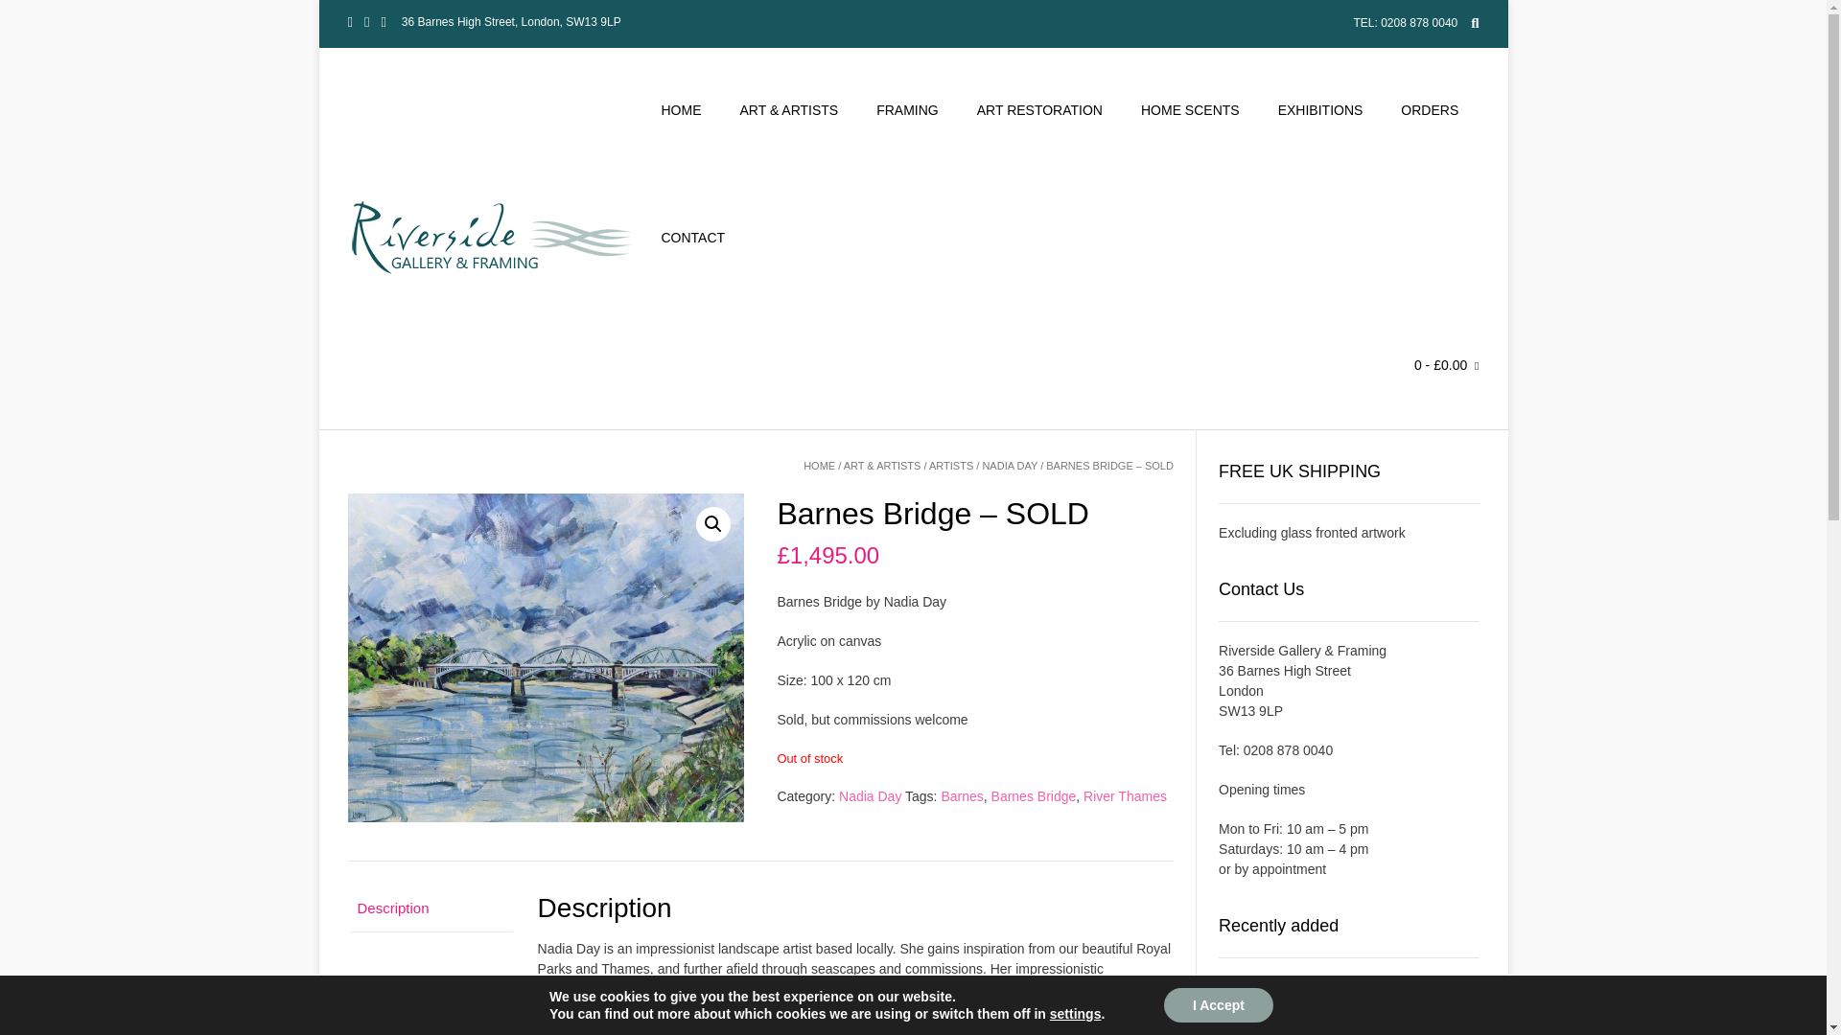 The width and height of the screenshot is (1841, 1035). I want to click on Barnes Bridge, so click(1034, 795).